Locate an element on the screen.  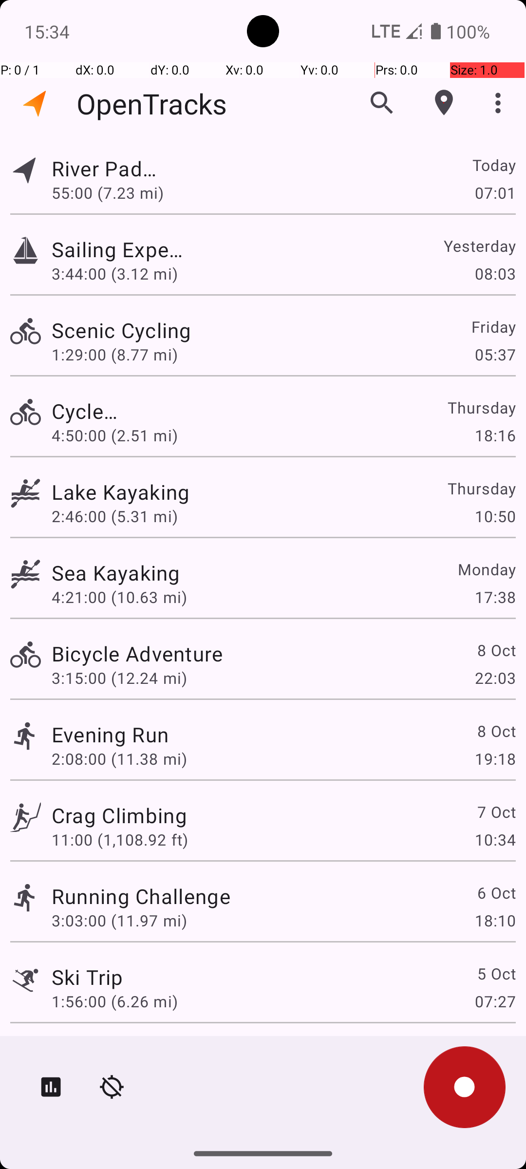
07:27 is located at coordinates (495, 1001).